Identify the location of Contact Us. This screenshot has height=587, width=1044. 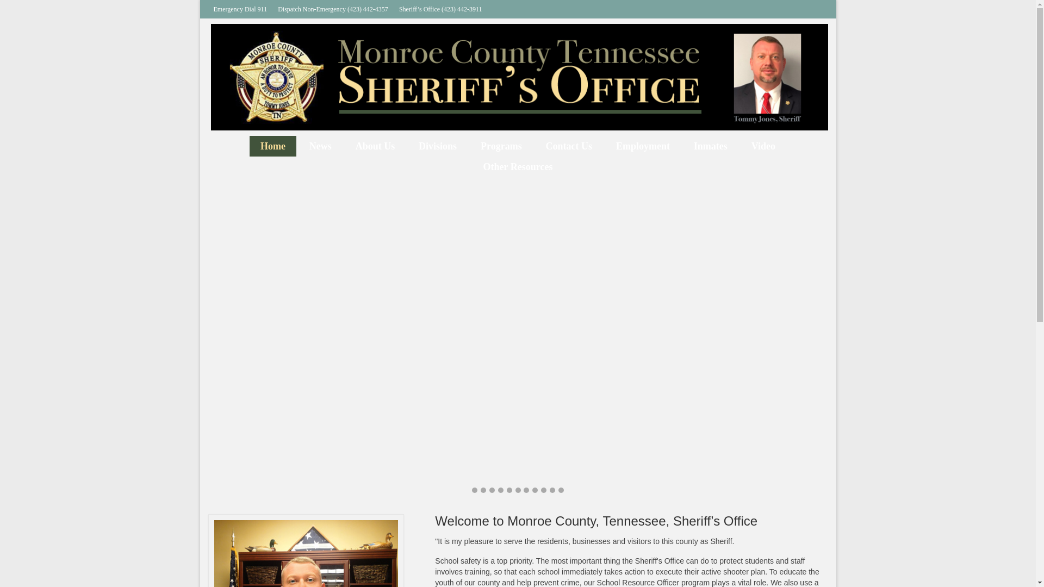
(569, 146).